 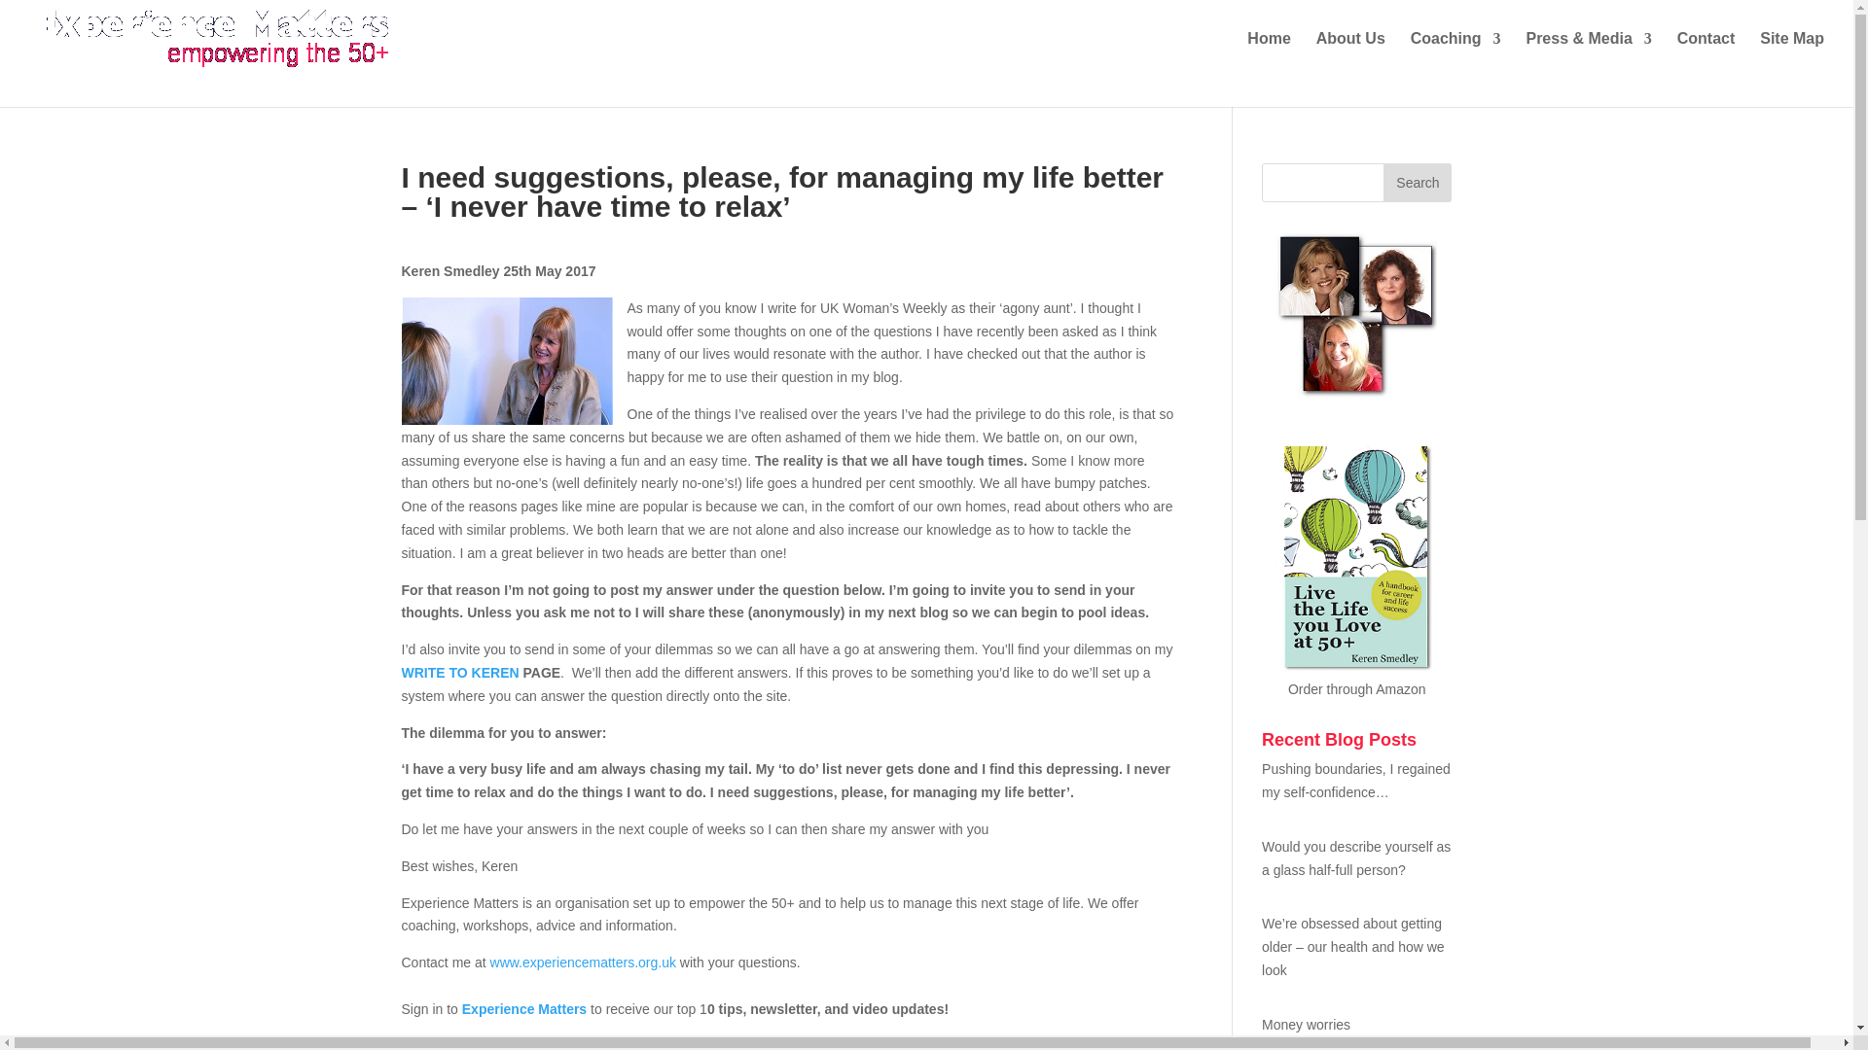 What do you see at coordinates (1350, 54) in the screenshot?
I see `About Us` at bounding box center [1350, 54].